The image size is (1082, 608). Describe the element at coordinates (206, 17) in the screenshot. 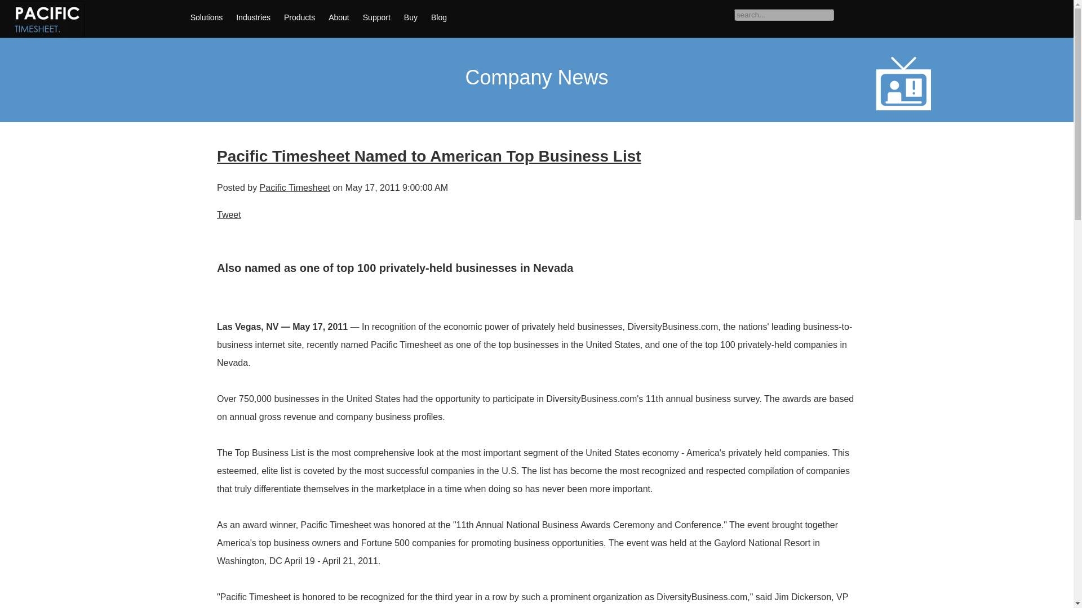

I see `Solutions` at that location.